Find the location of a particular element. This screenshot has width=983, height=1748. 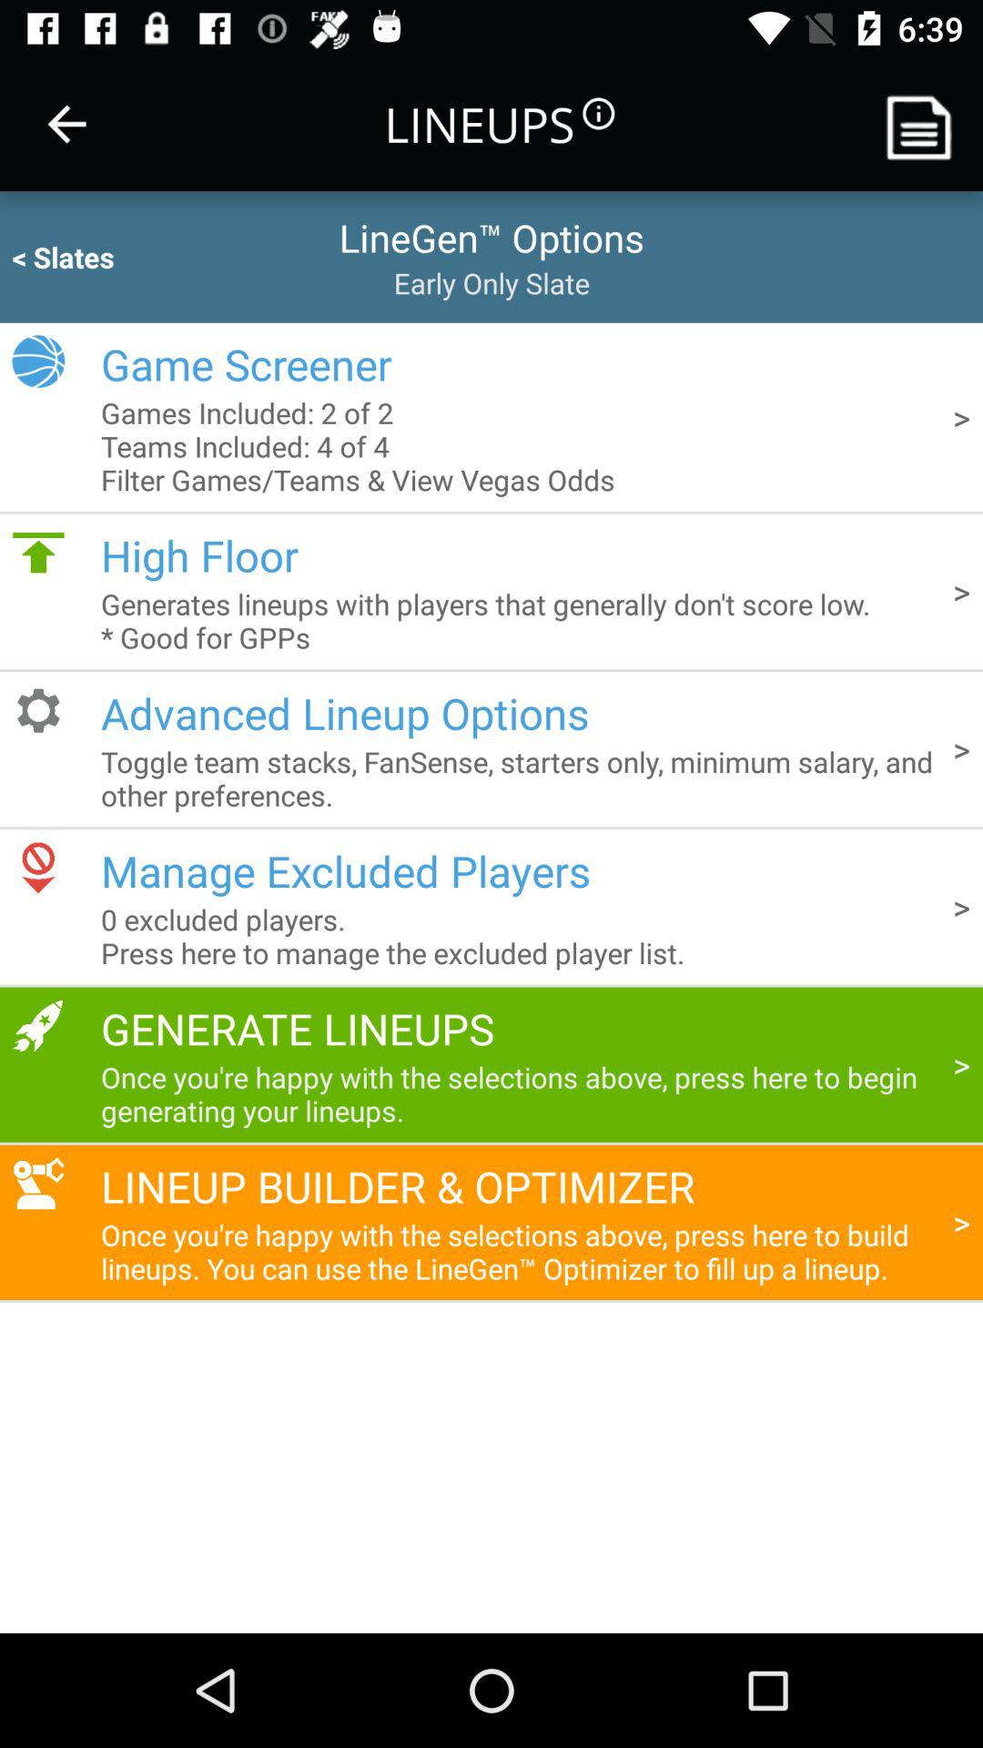

select < slates icon is located at coordinates (98, 257).